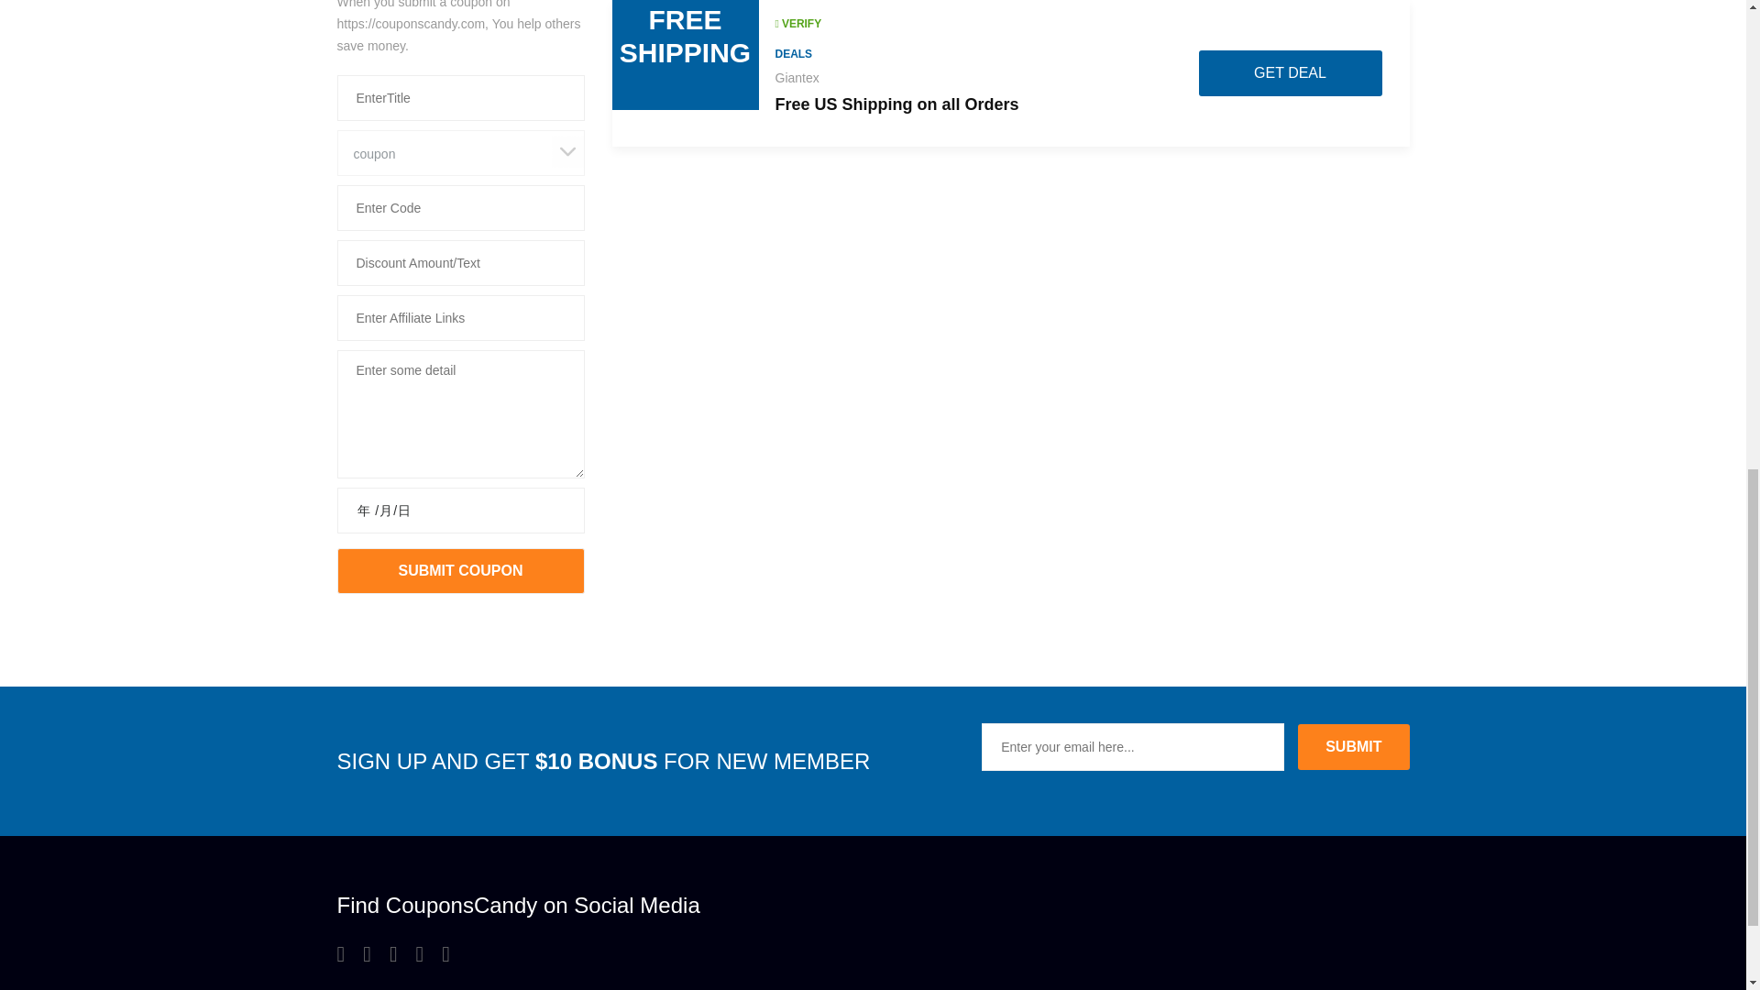  I want to click on Giantex, so click(797, 77).